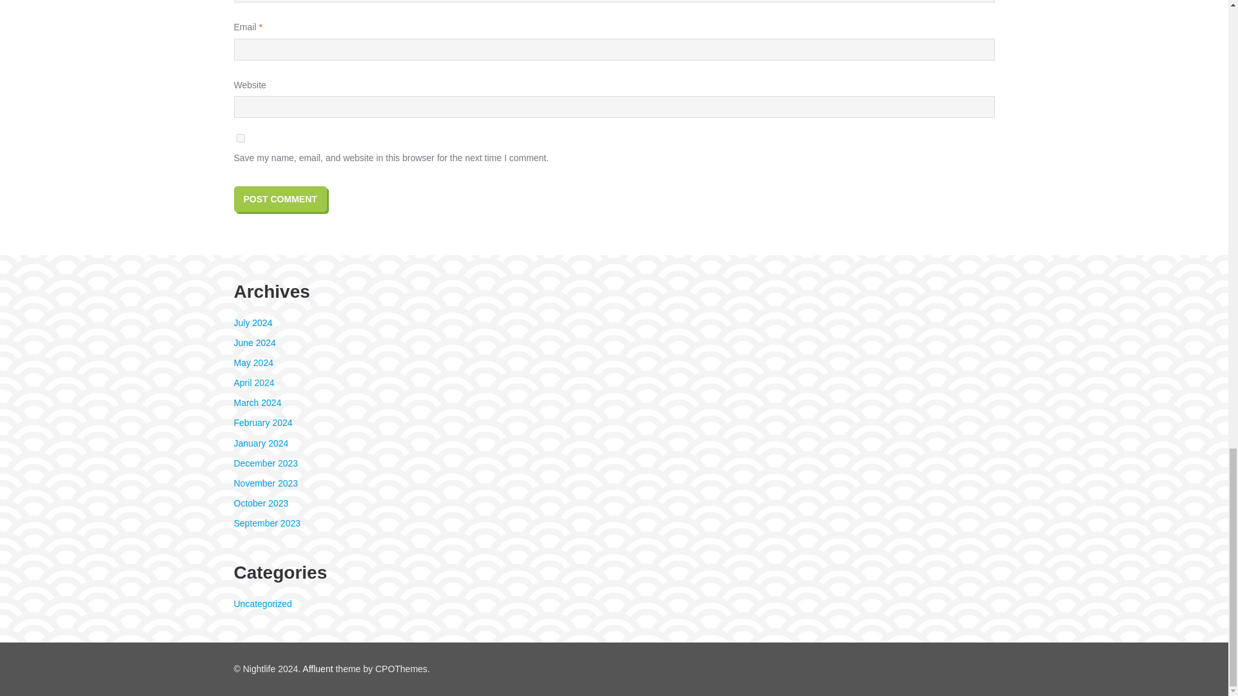 This screenshot has width=1238, height=696. Describe the element at coordinates (260, 503) in the screenshot. I see `October 2023` at that location.